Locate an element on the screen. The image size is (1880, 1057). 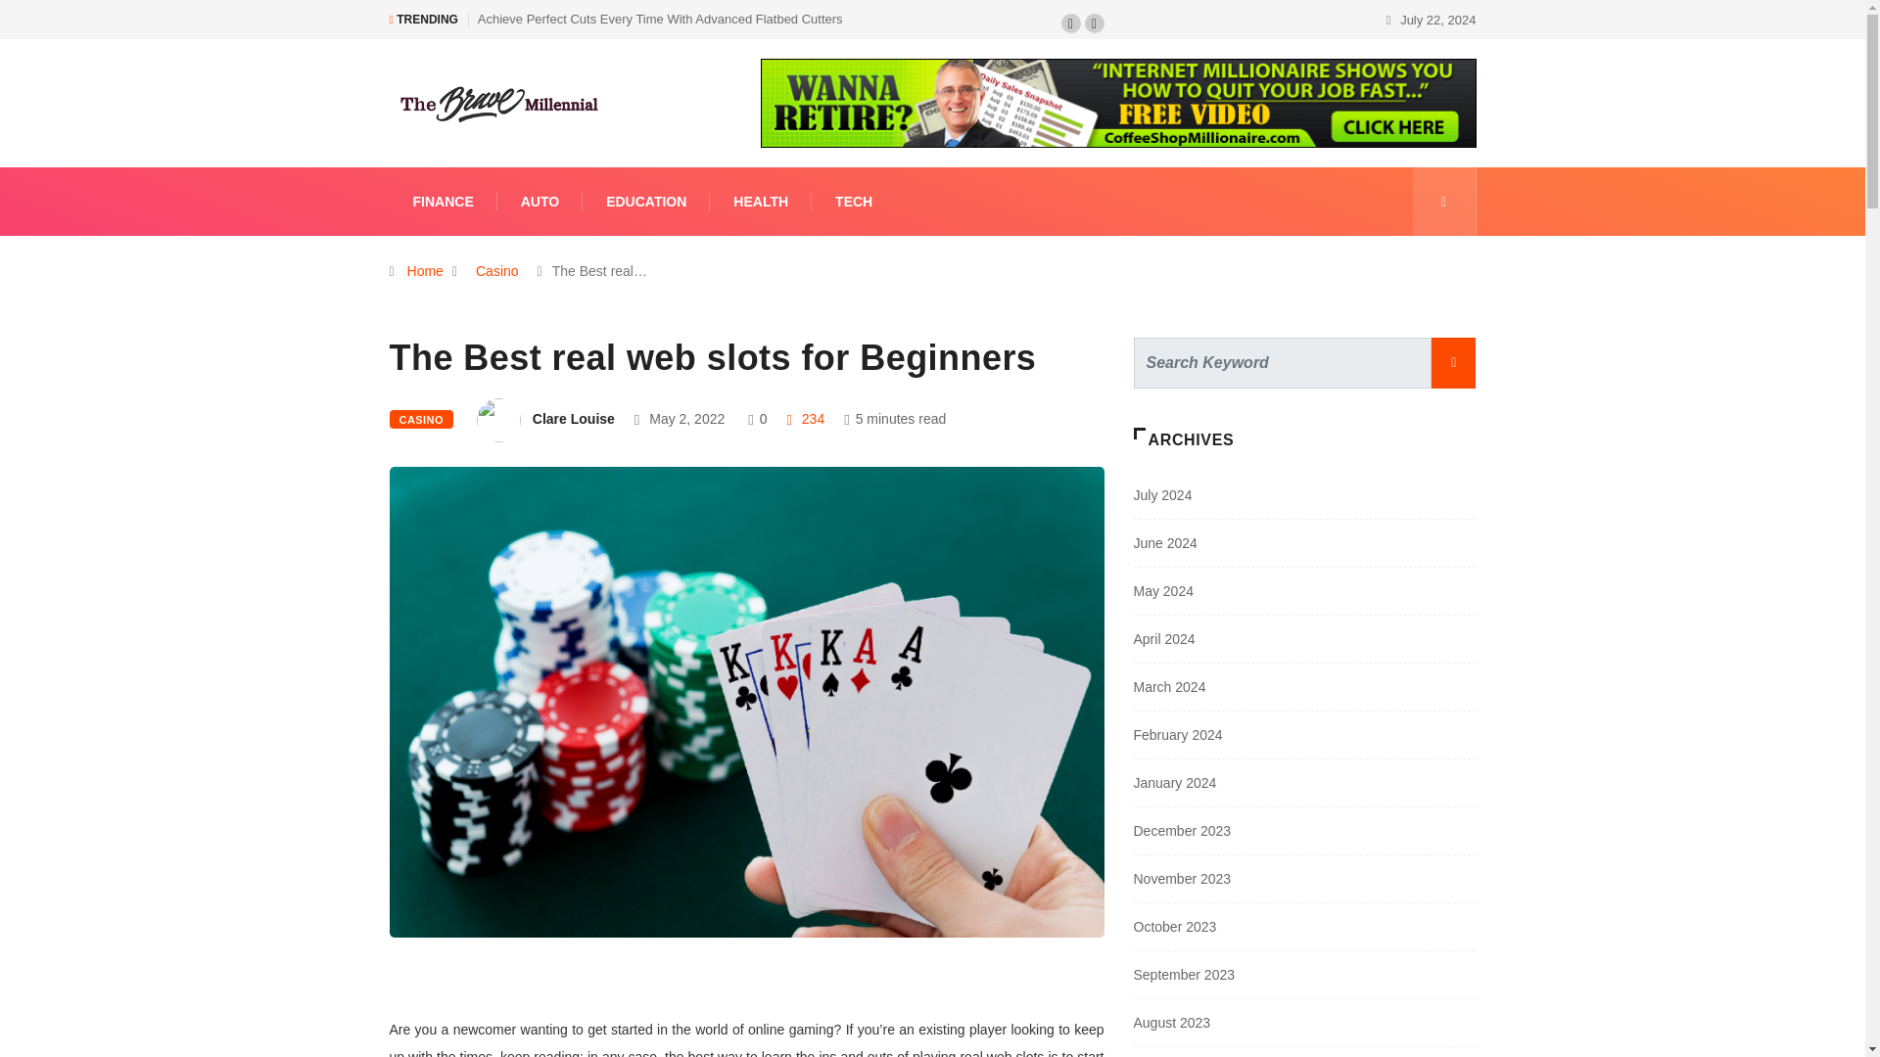
October 2023 is located at coordinates (1175, 926).